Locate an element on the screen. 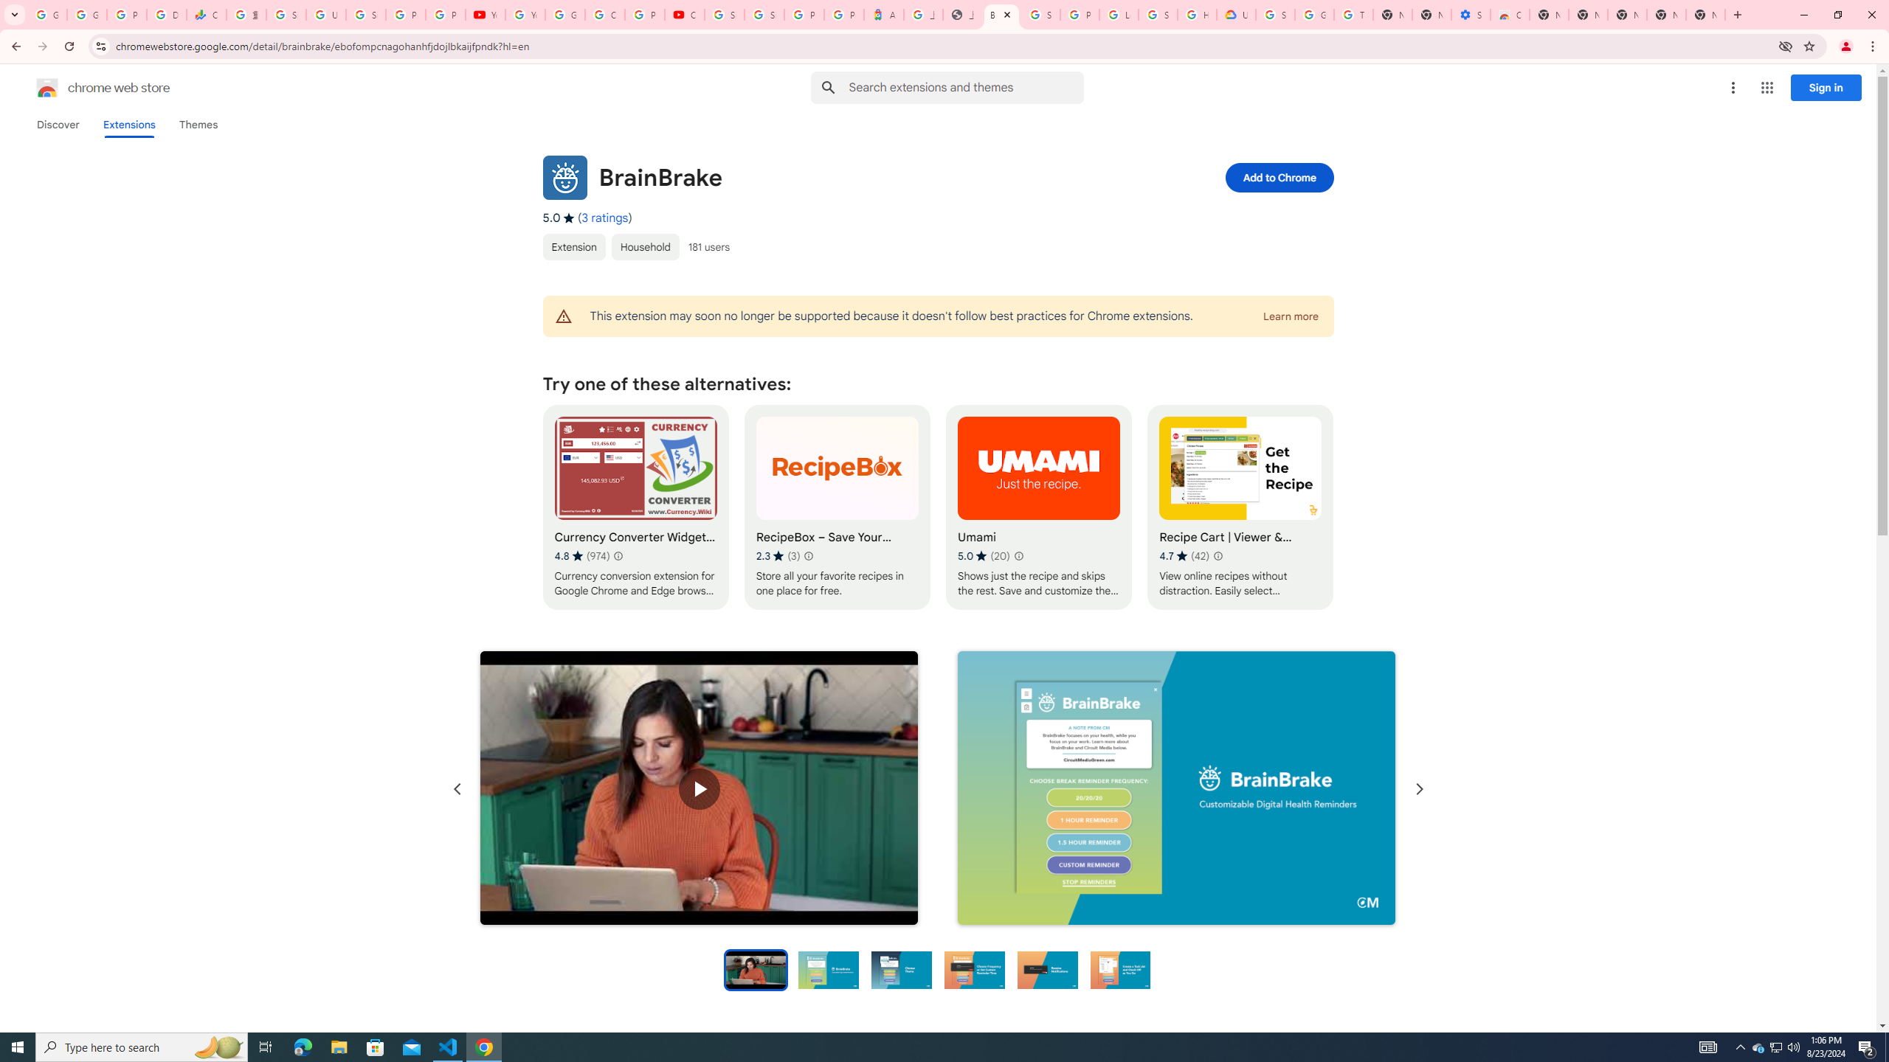 This screenshot has height=1062, width=1889. Preview slide 4 is located at coordinates (974, 969).